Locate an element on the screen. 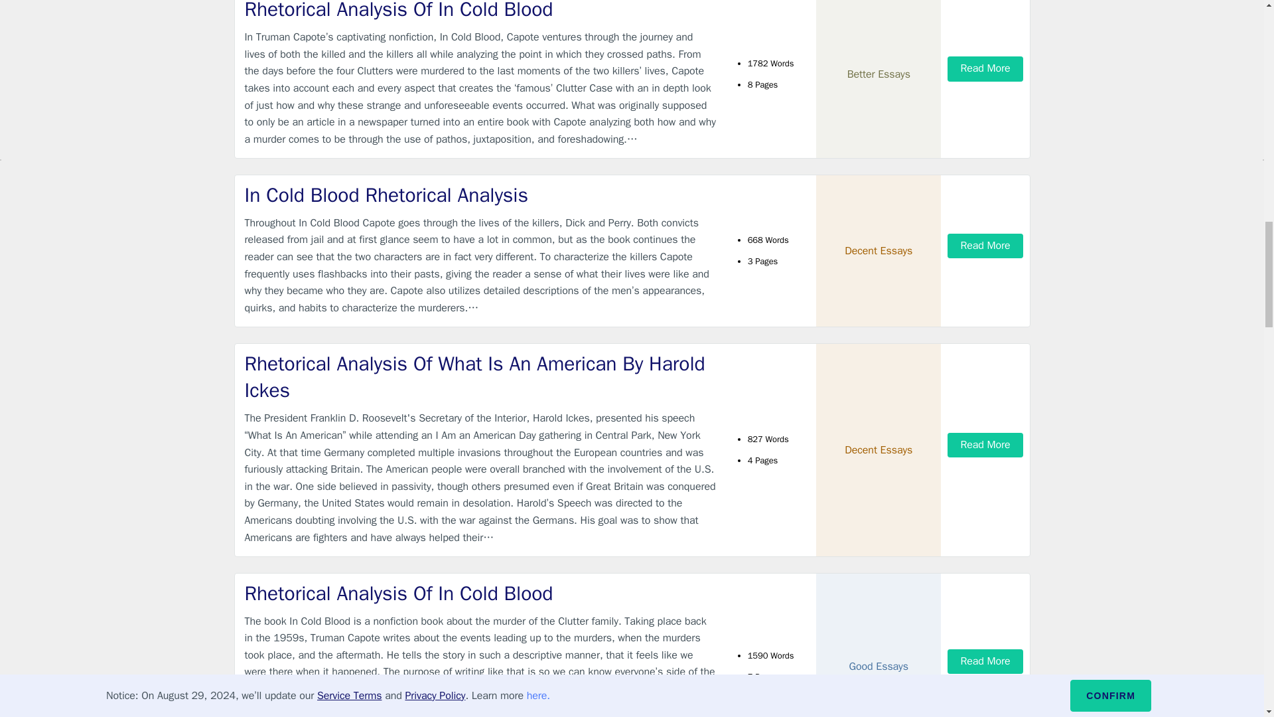 This screenshot has height=717, width=1274. Rhetorical Analysis Of In Cold Blood is located at coordinates (480, 11).